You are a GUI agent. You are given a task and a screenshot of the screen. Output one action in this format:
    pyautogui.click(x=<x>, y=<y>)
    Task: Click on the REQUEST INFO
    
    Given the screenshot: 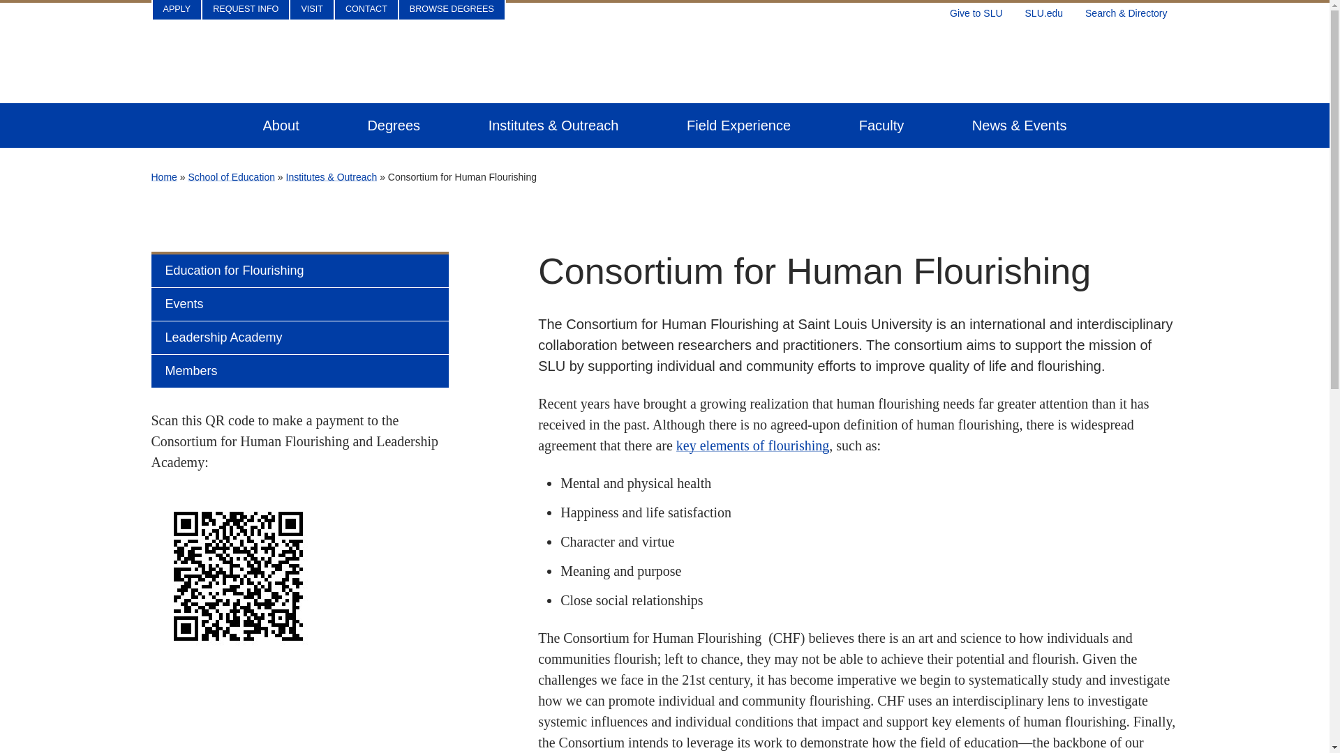 What is the action you would take?
    pyautogui.click(x=246, y=10)
    